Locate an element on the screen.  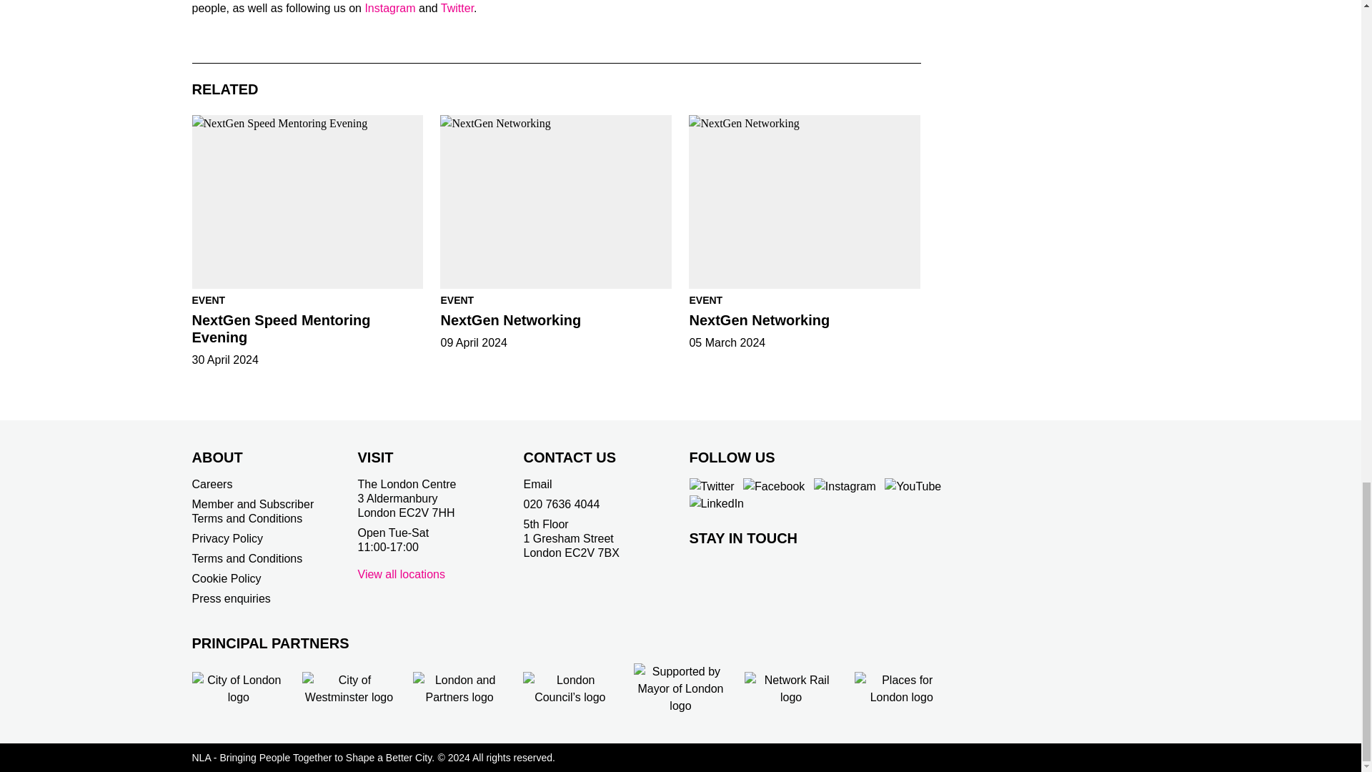
Twitter is located at coordinates (457, 9).